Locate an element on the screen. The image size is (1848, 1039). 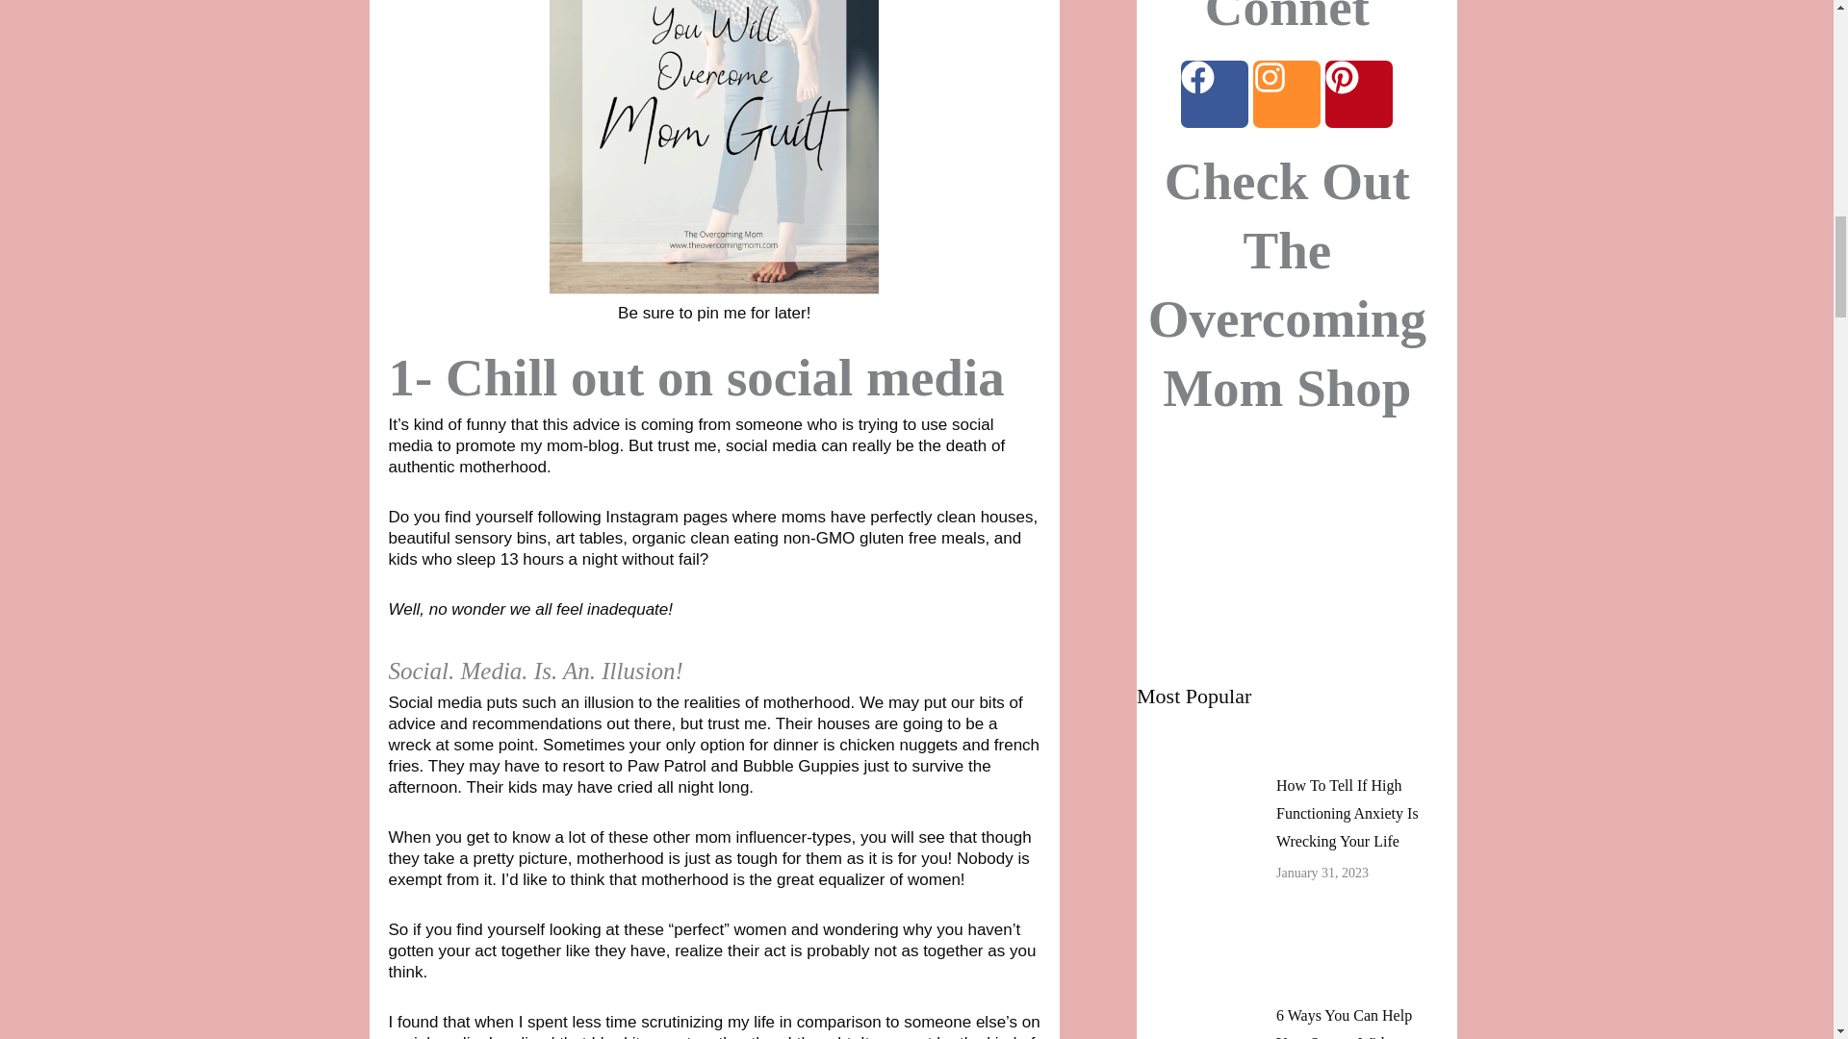
Facebook is located at coordinates (1215, 93).